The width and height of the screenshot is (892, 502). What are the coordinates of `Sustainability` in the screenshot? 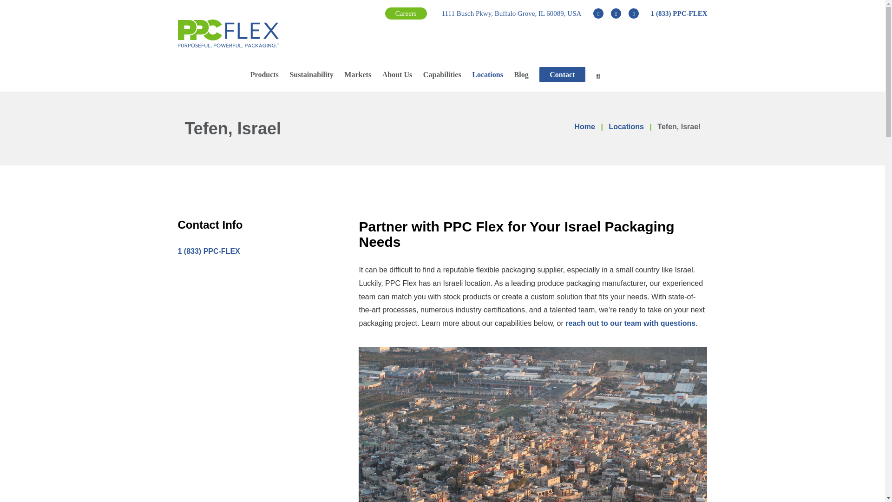 It's located at (311, 74).